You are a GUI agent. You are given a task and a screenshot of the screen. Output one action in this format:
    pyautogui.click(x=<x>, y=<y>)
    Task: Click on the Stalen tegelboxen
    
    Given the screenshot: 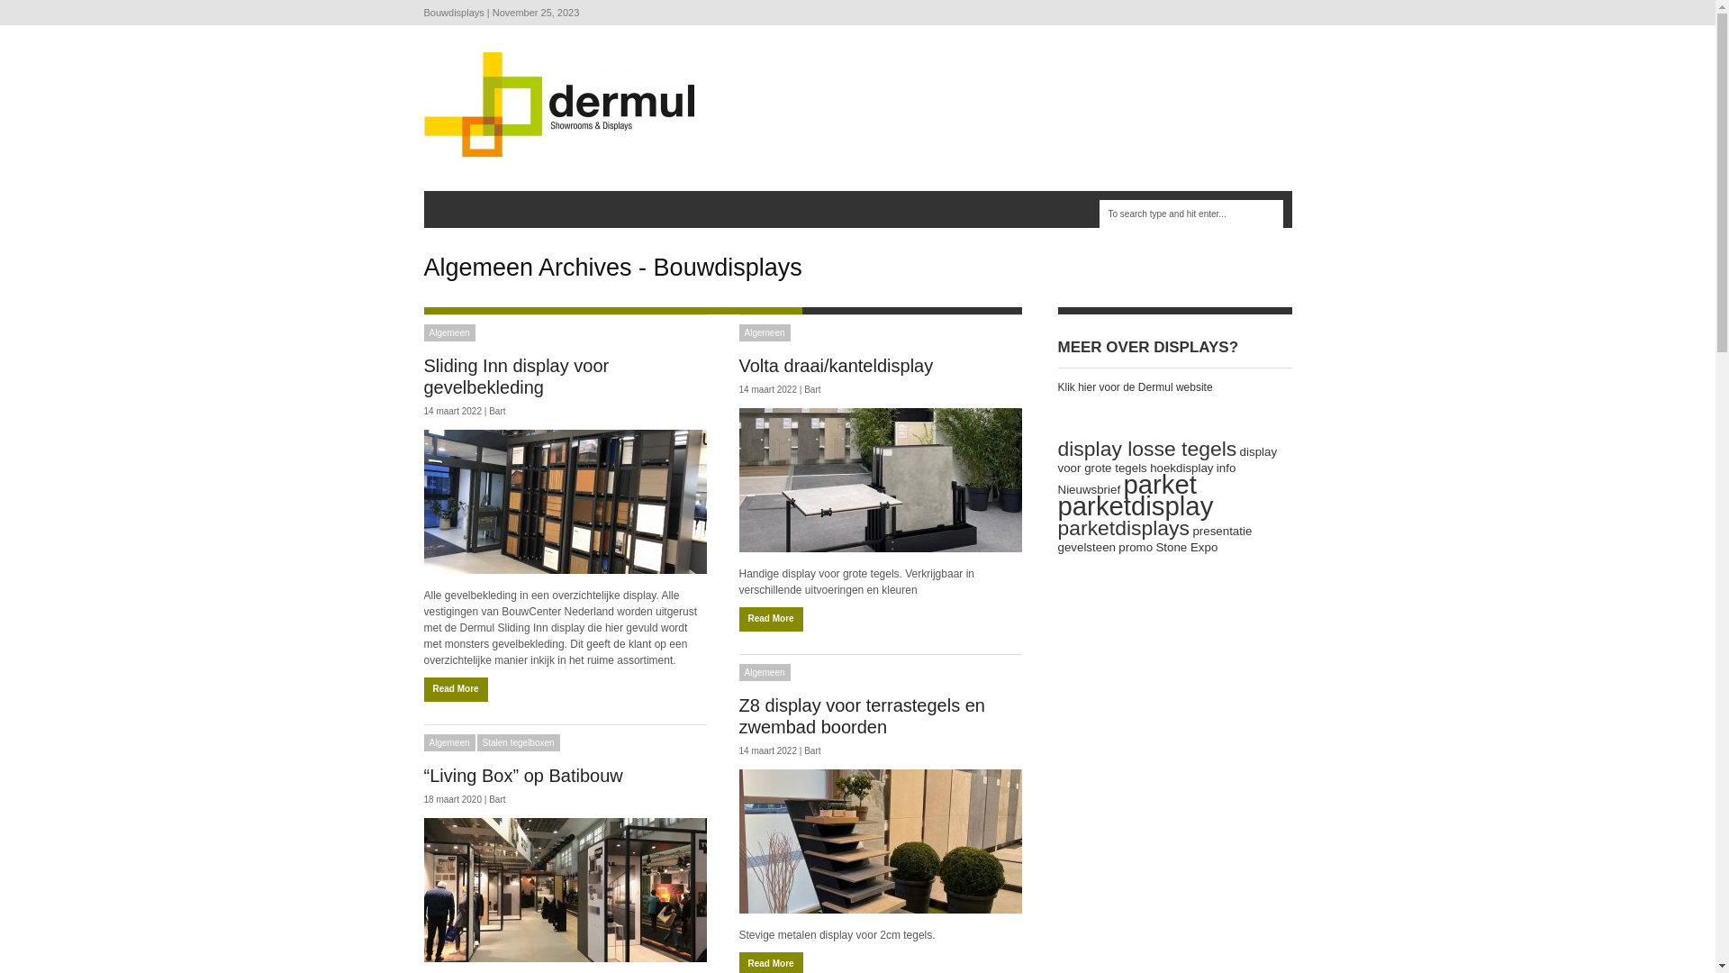 What is the action you would take?
    pyautogui.click(x=519, y=742)
    